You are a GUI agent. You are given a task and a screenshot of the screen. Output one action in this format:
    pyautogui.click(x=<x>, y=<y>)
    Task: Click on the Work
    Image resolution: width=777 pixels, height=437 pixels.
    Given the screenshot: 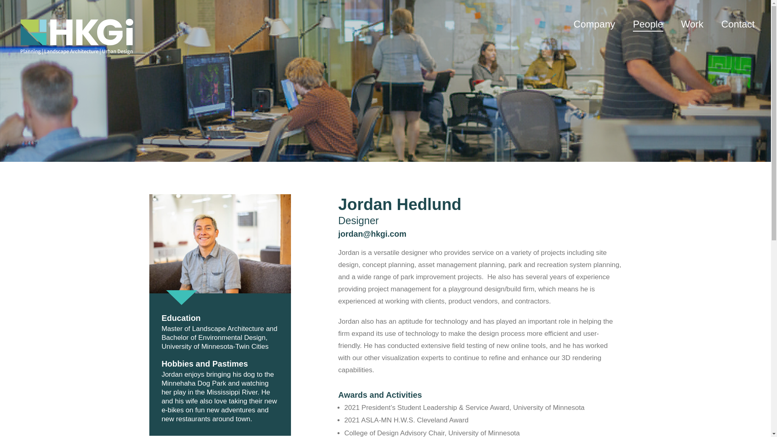 What is the action you would take?
    pyautogui.click(x=692, y=24)
    